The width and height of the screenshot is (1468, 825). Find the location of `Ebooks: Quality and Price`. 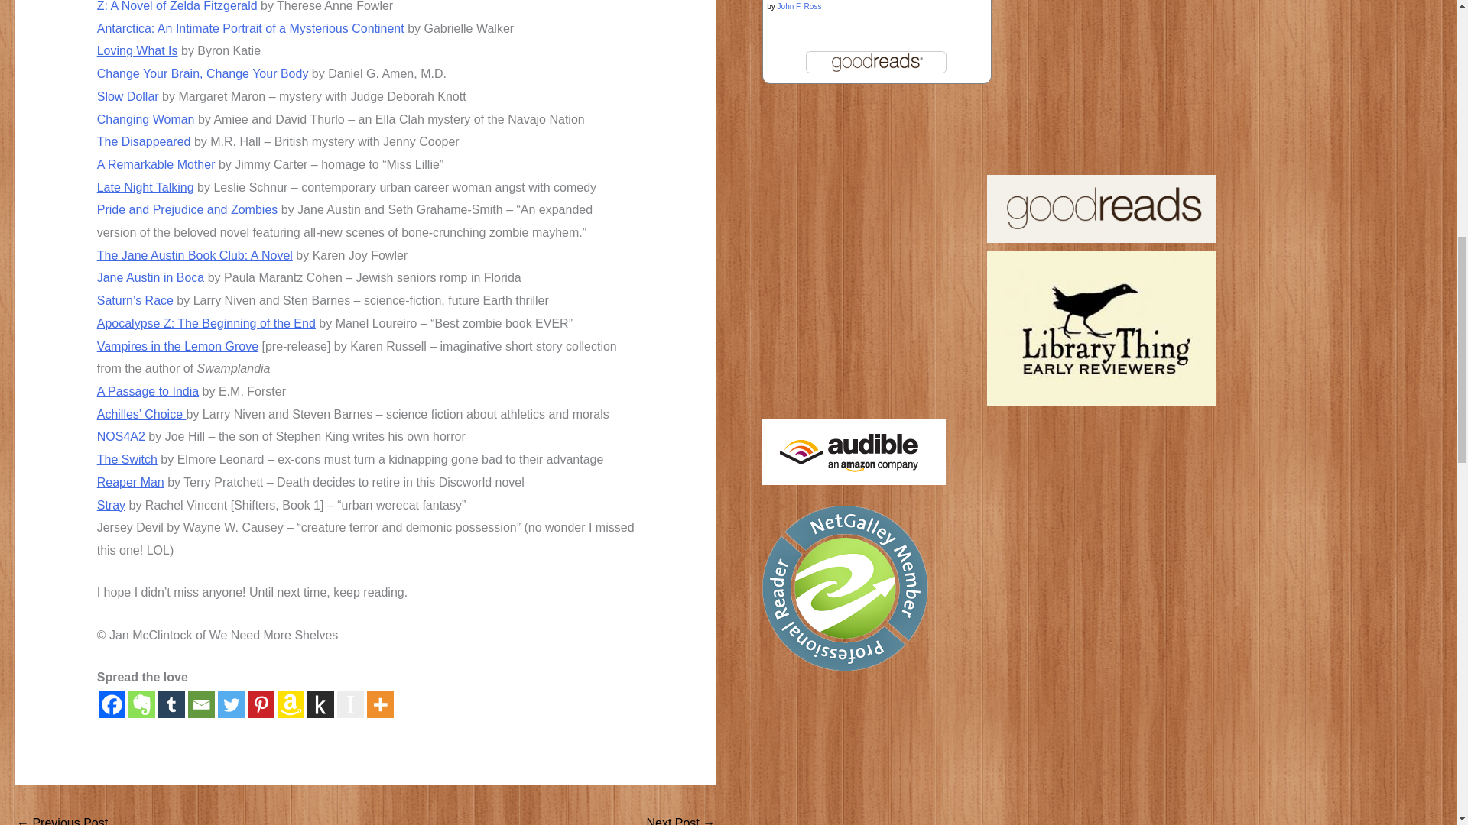

Ebooks: Quality and Price is located at coordinates (680, 817).